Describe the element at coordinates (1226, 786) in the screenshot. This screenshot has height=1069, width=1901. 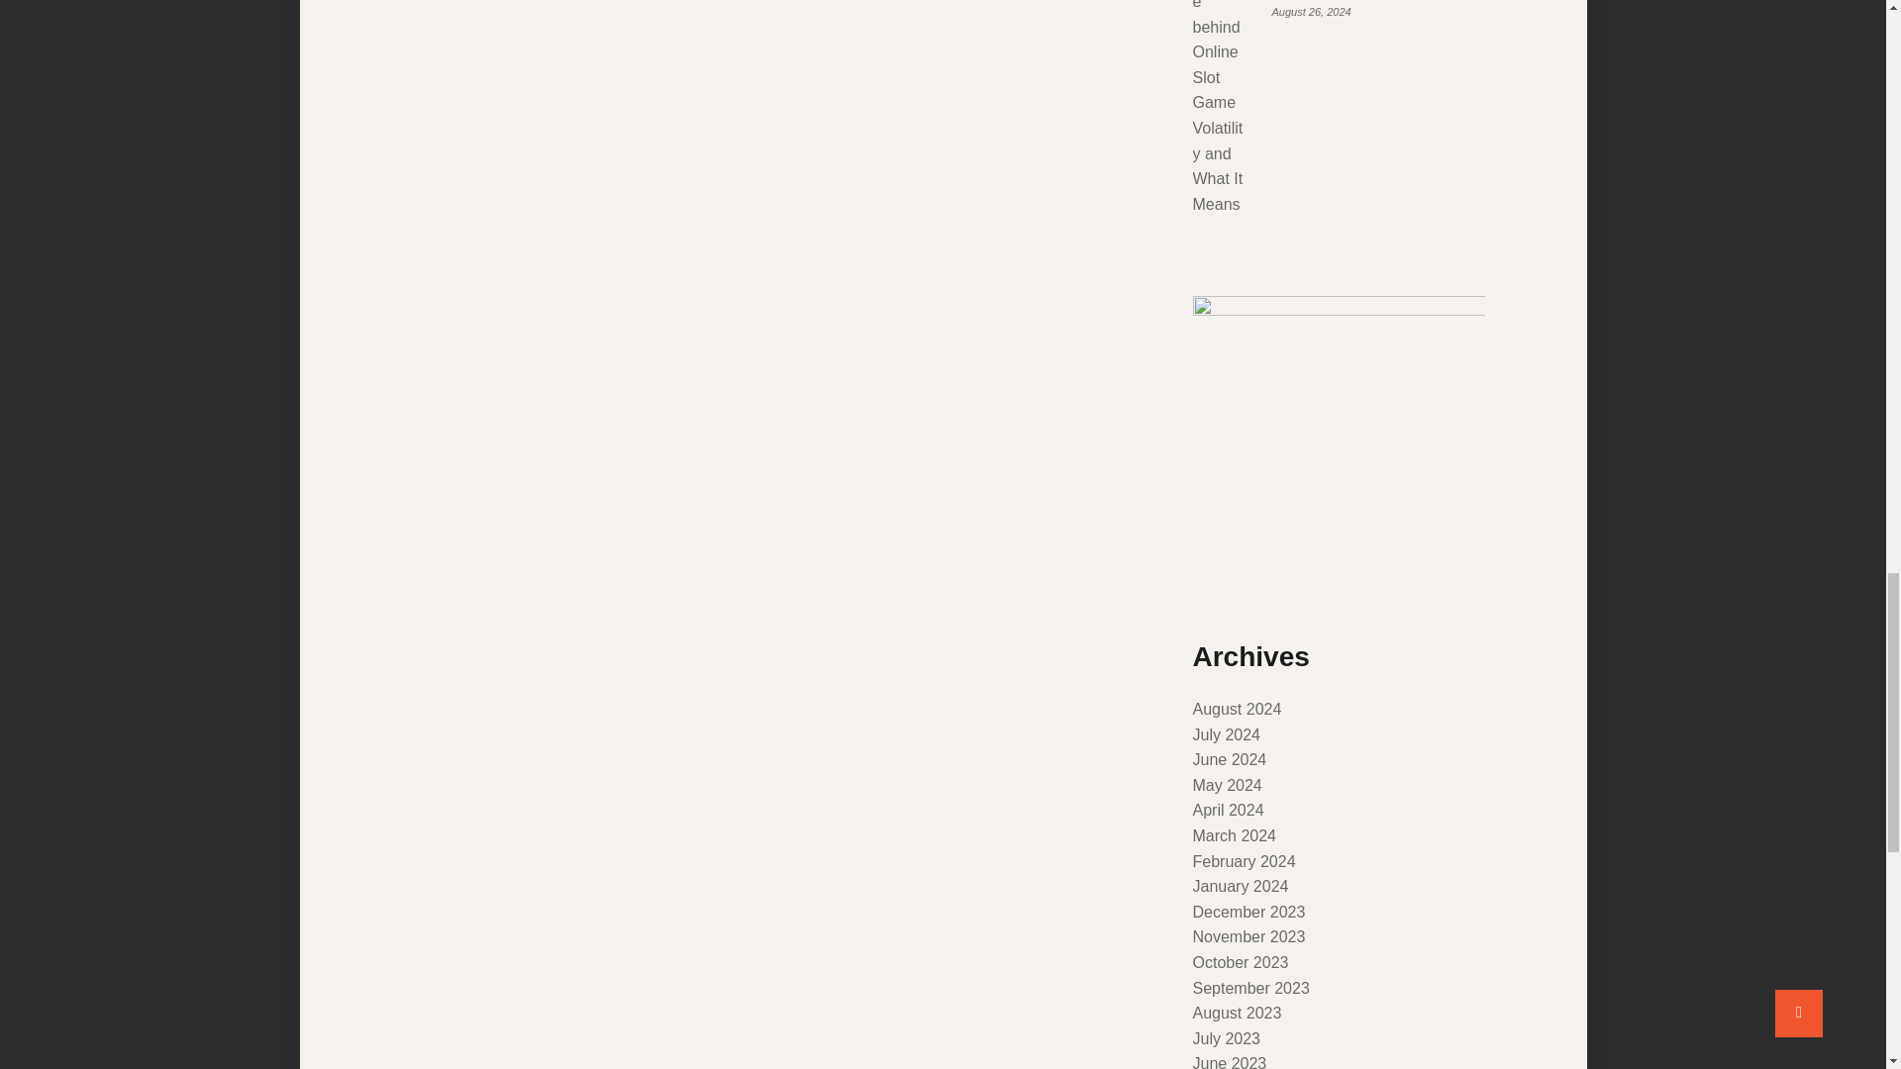
I see `May 2024` at that location.